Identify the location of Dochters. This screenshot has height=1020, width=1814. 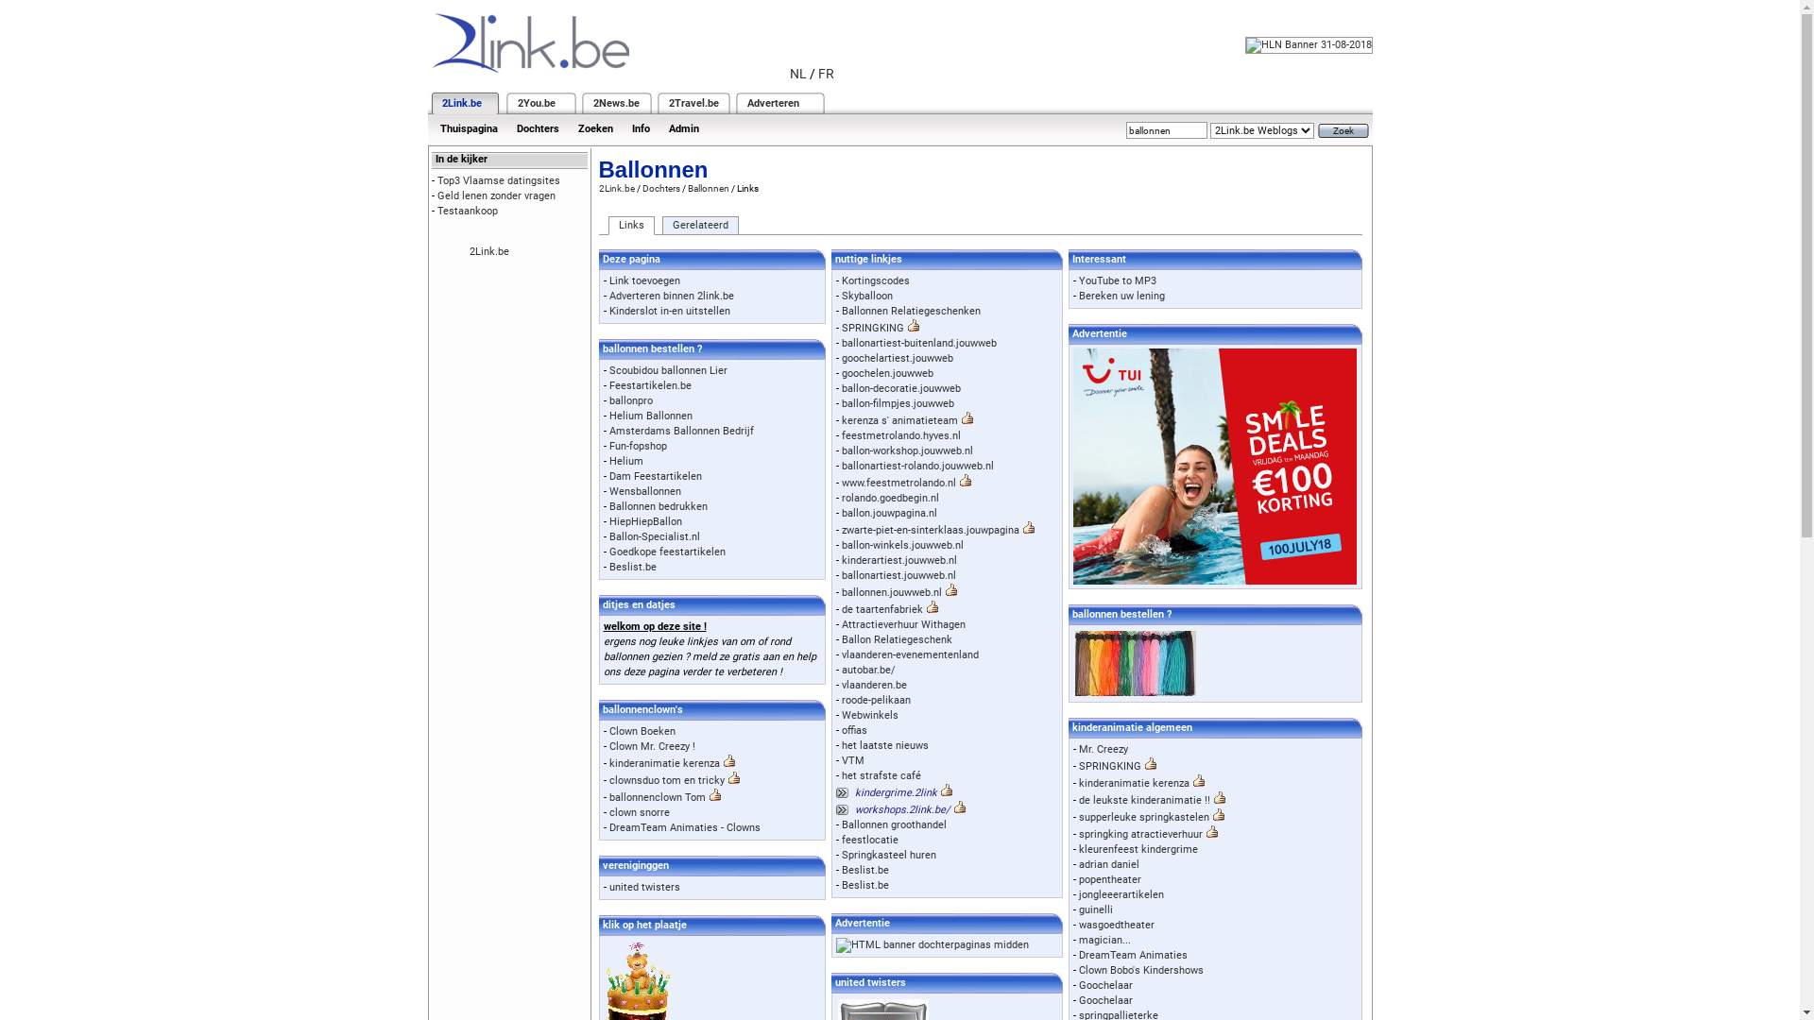
(537, 128).